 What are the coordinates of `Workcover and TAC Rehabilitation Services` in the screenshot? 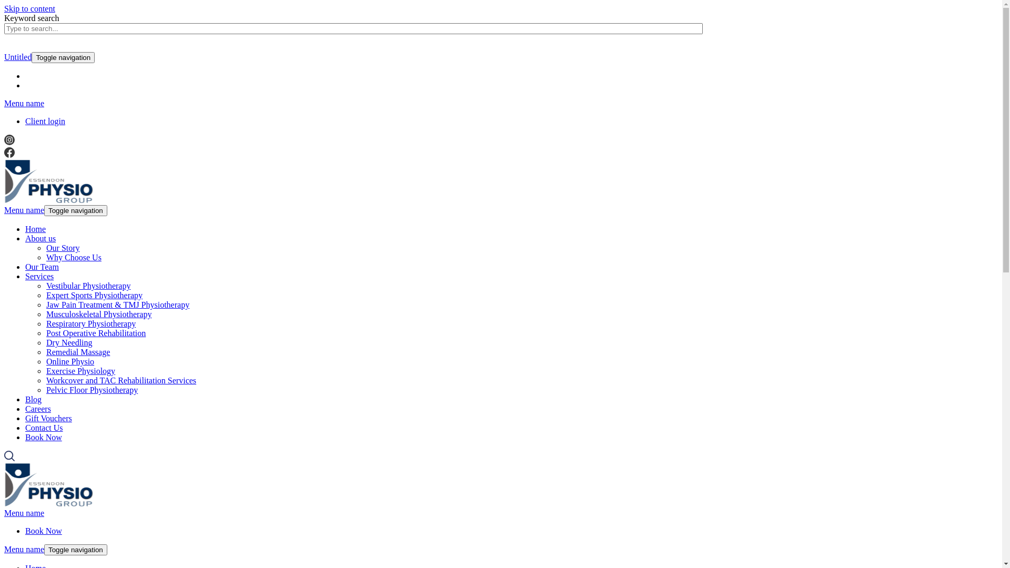 It's located at (121, 381).